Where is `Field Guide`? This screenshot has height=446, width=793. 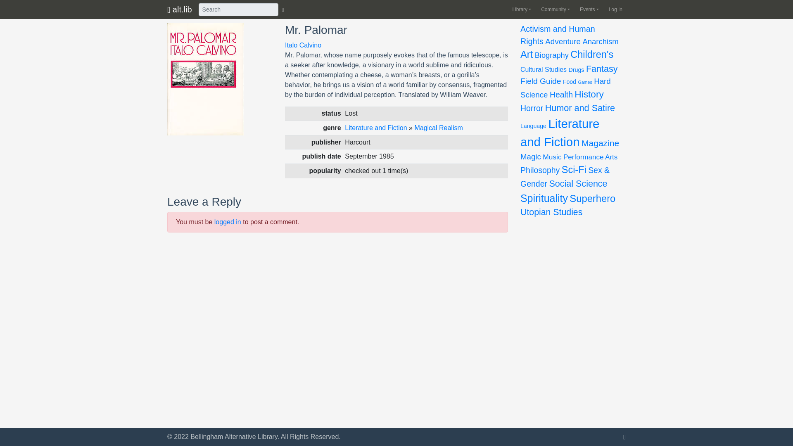 Field Guide is located at coordinates (540, 81).